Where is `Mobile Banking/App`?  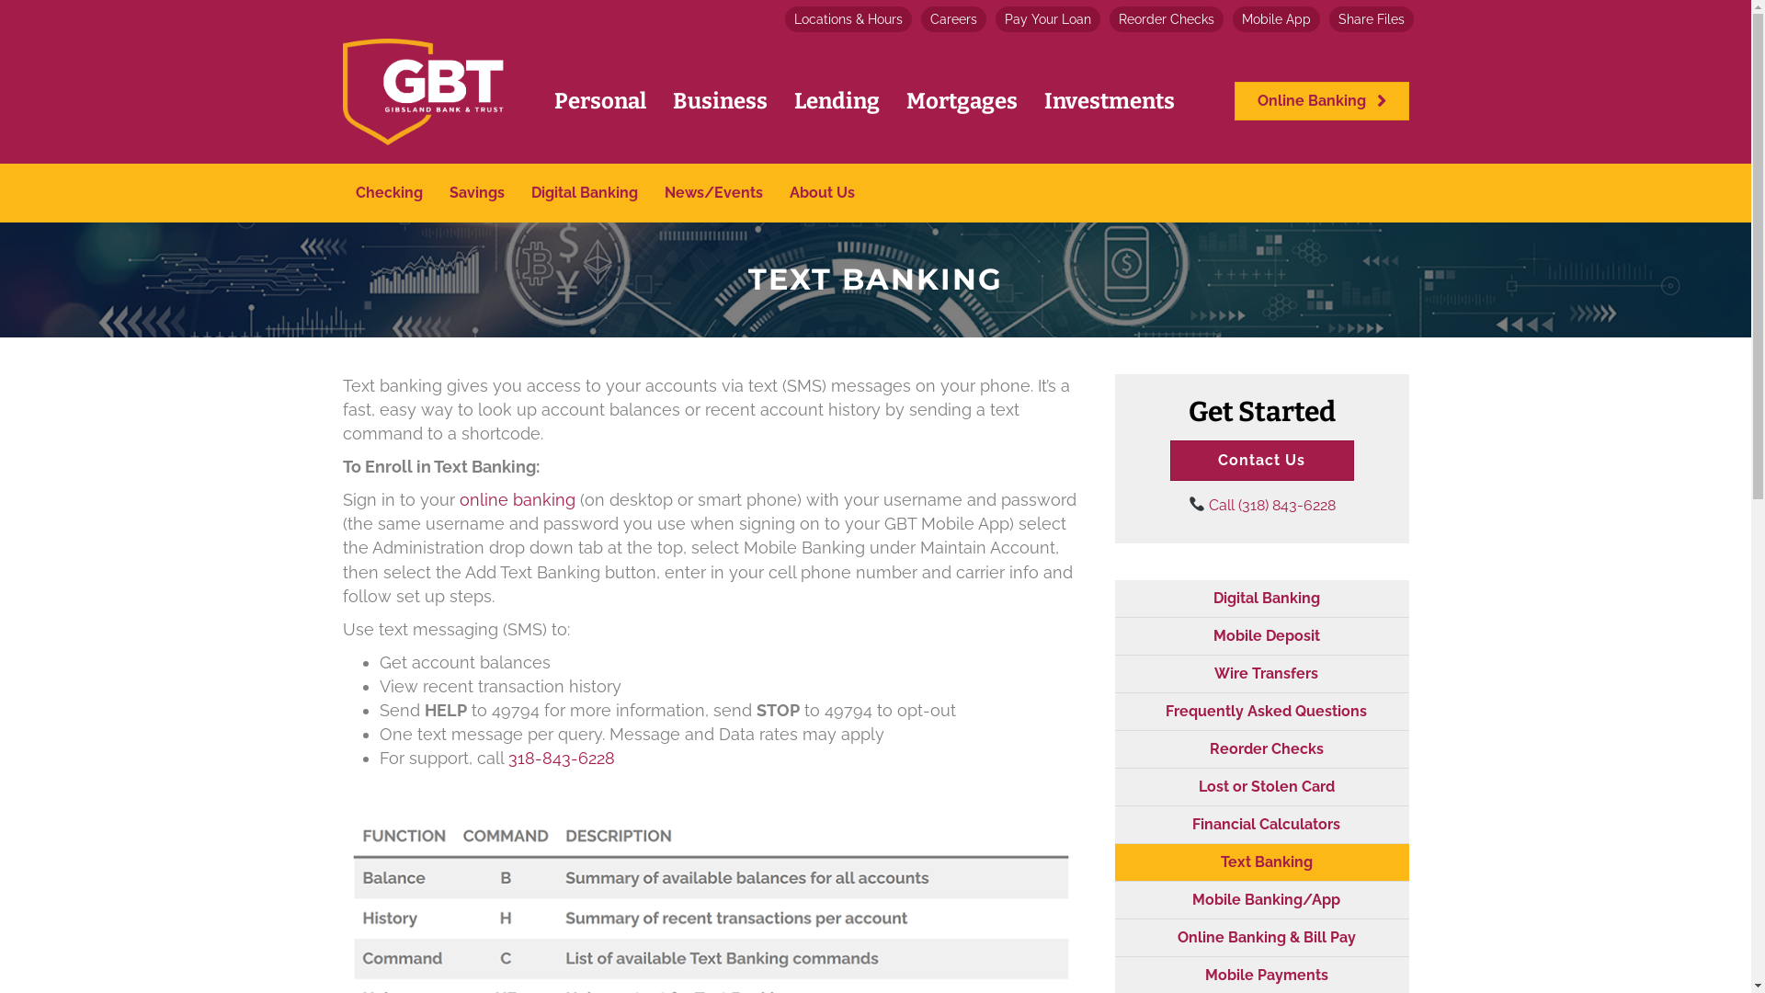
Mobile Banking/App is located at coordinates (1261, 900).